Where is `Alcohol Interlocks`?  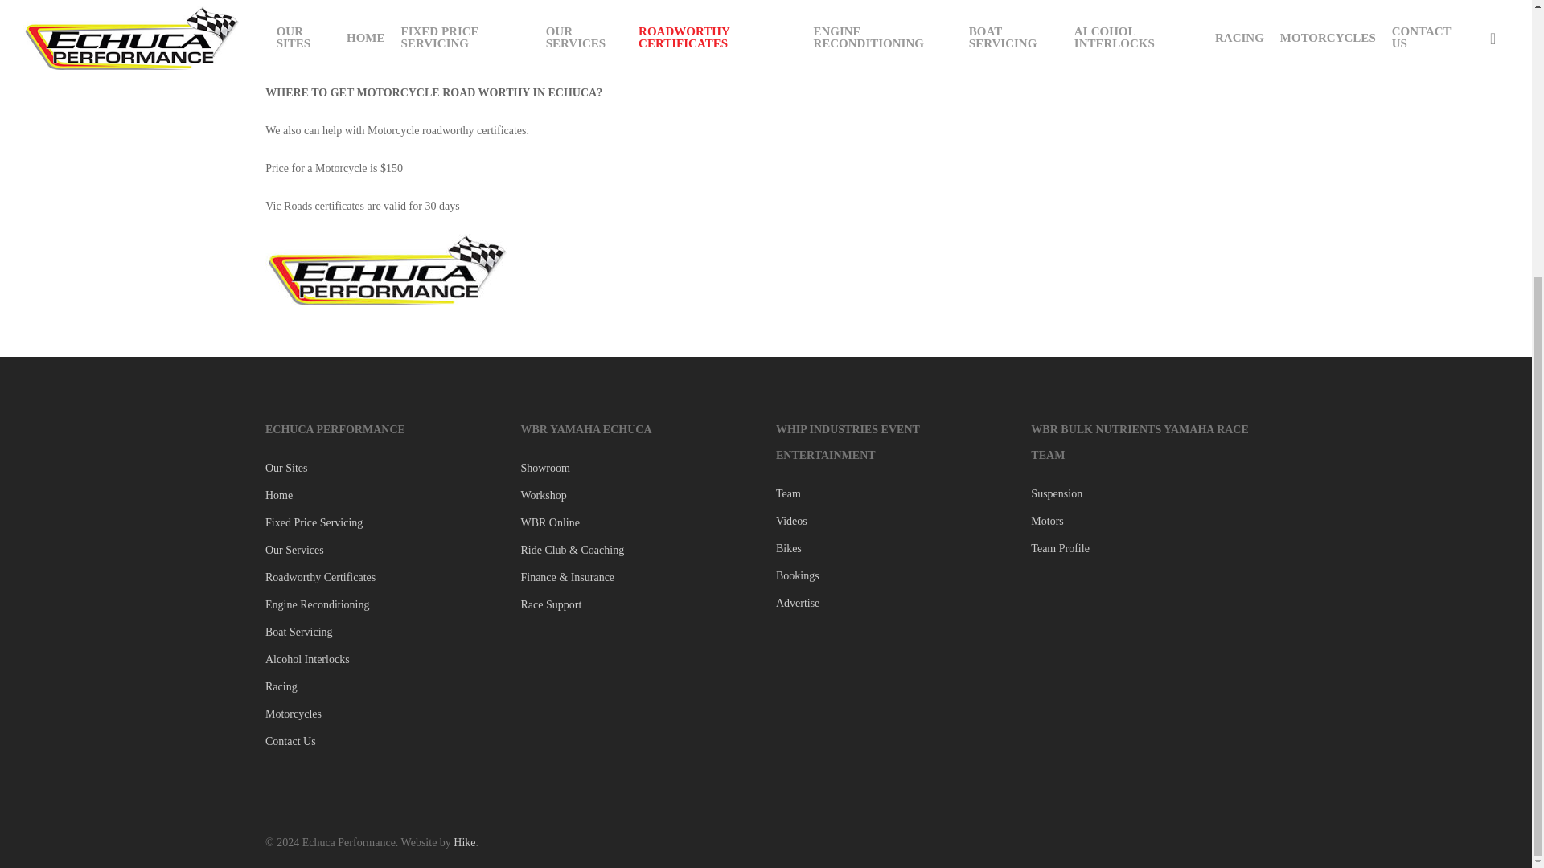
Alcohol Interlocks is located at coordinates (383, 659).